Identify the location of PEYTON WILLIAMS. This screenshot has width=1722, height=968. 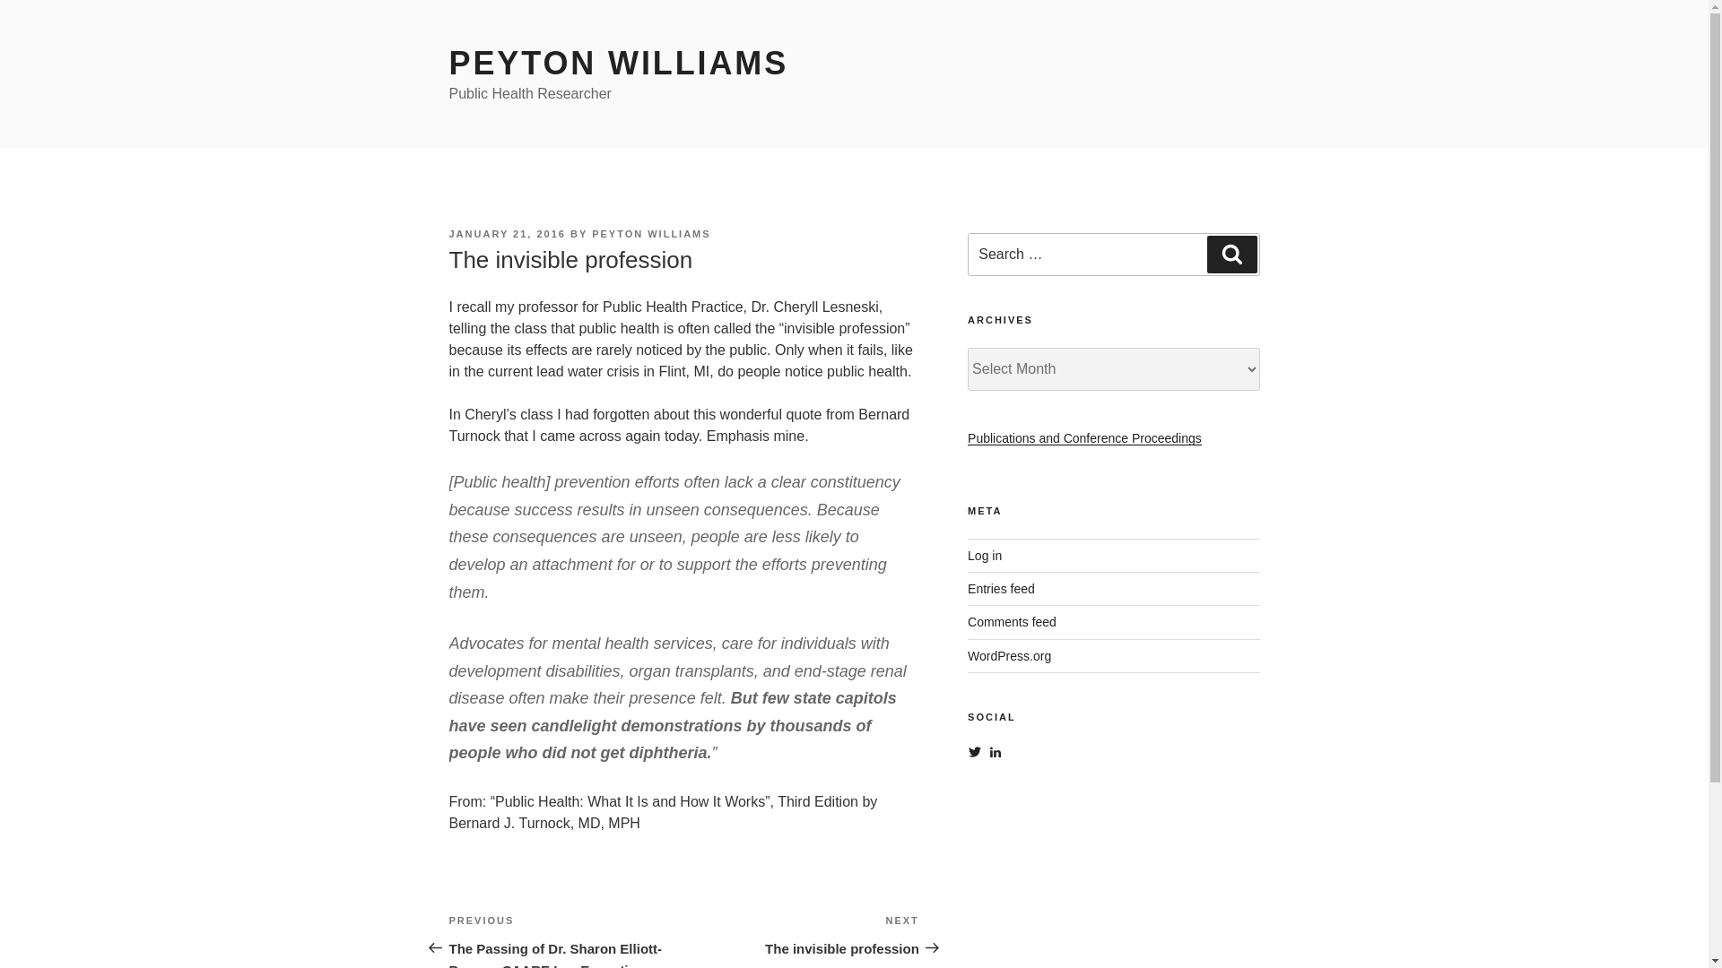
(618, 63).